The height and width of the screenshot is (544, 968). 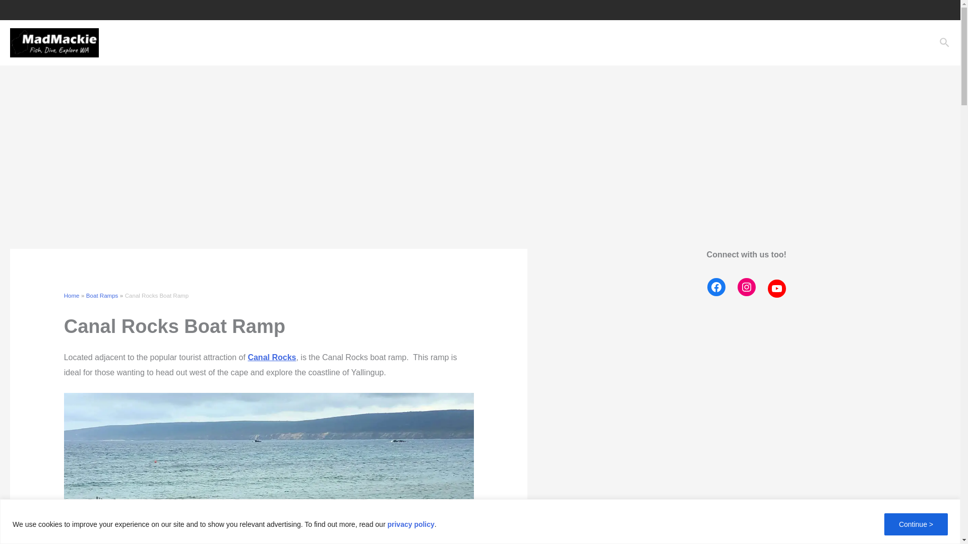 I want to click on EXPLORE, so click(x=546, y=43).